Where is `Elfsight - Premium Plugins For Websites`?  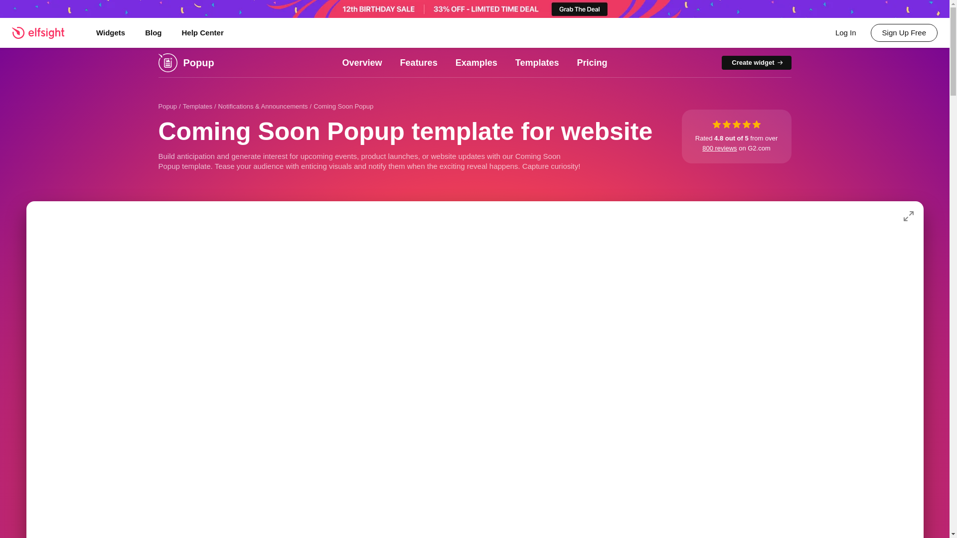
Elfsight - Premium Plugins For Websites is located at coordinates (44, 32).